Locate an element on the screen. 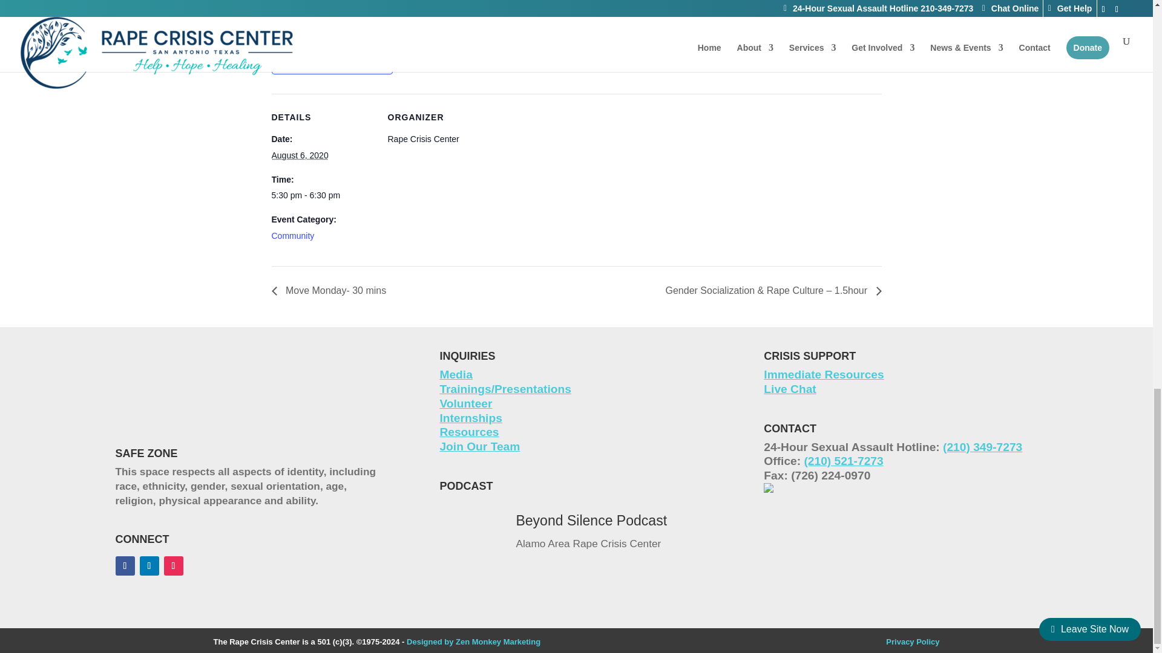 The height and width of the screenshot is (653, 1162). 2020-08-06 is located at coordinates (322, 196).